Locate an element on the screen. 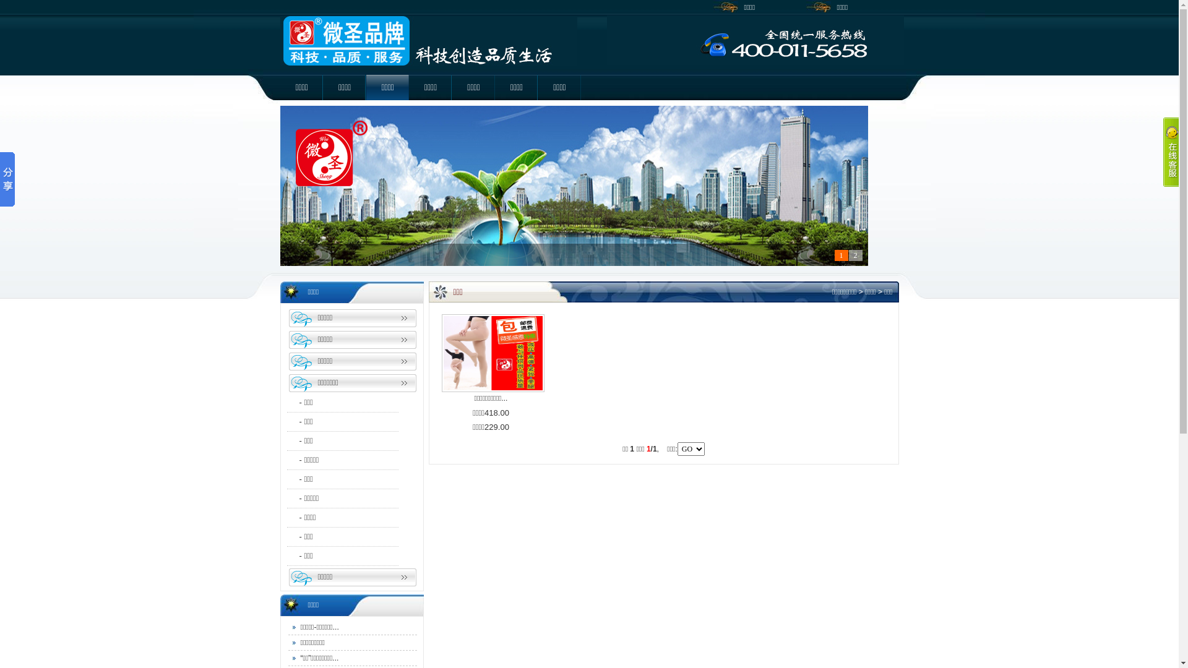  2 is located at coordinates (856, 255).